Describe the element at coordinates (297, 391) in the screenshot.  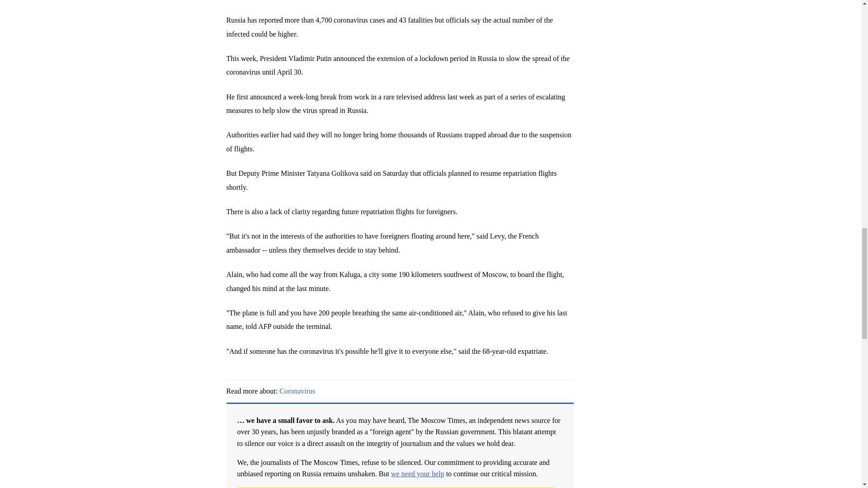
I see `Coronavirus` at that location.